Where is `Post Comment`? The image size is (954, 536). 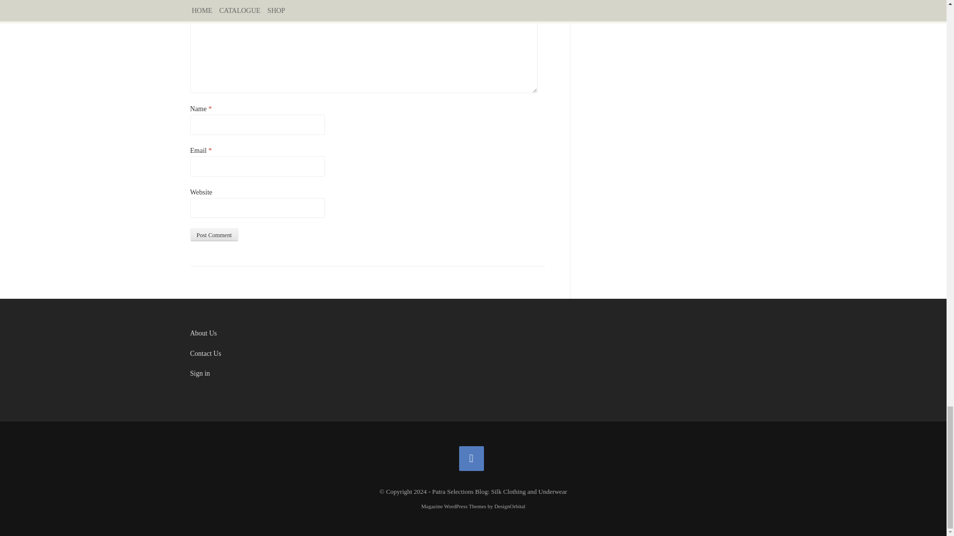 Post Comment is located at coordinates (214, 235).